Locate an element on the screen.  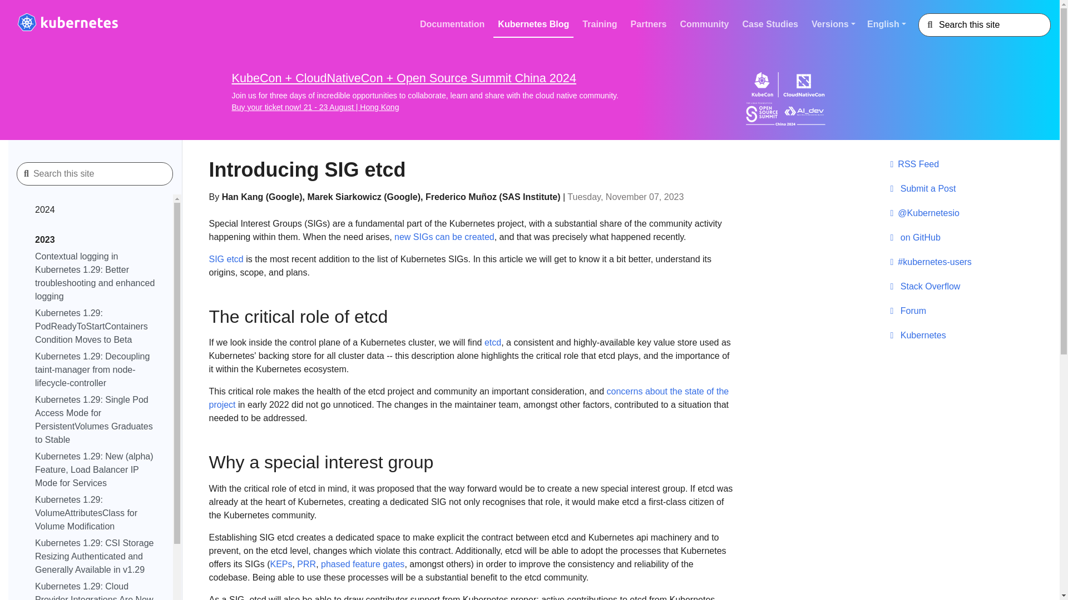
Community is located at coordinates (705, 24).